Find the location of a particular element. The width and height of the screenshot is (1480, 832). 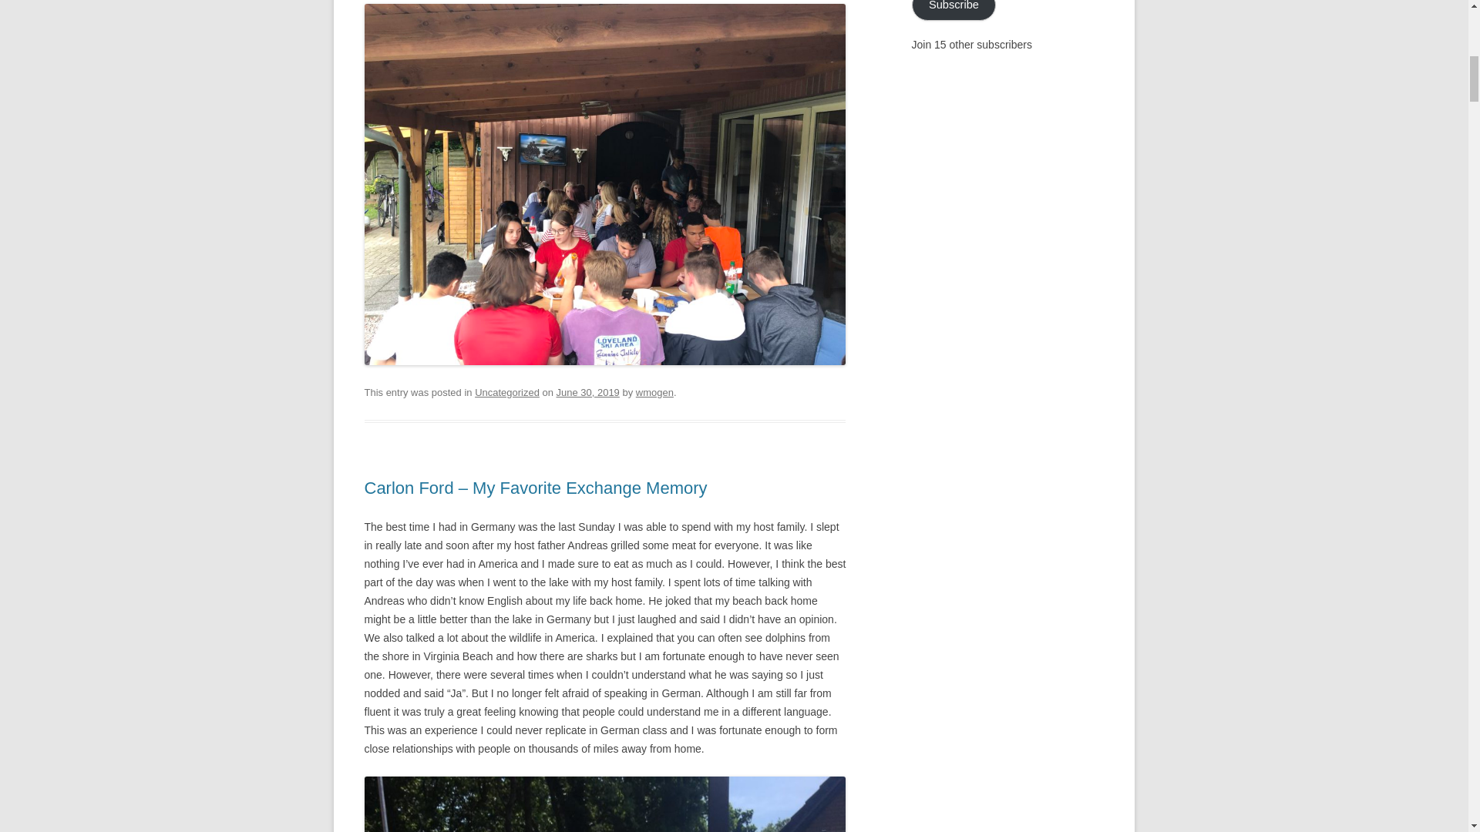

wmogen is located at coordinates (654, 393).